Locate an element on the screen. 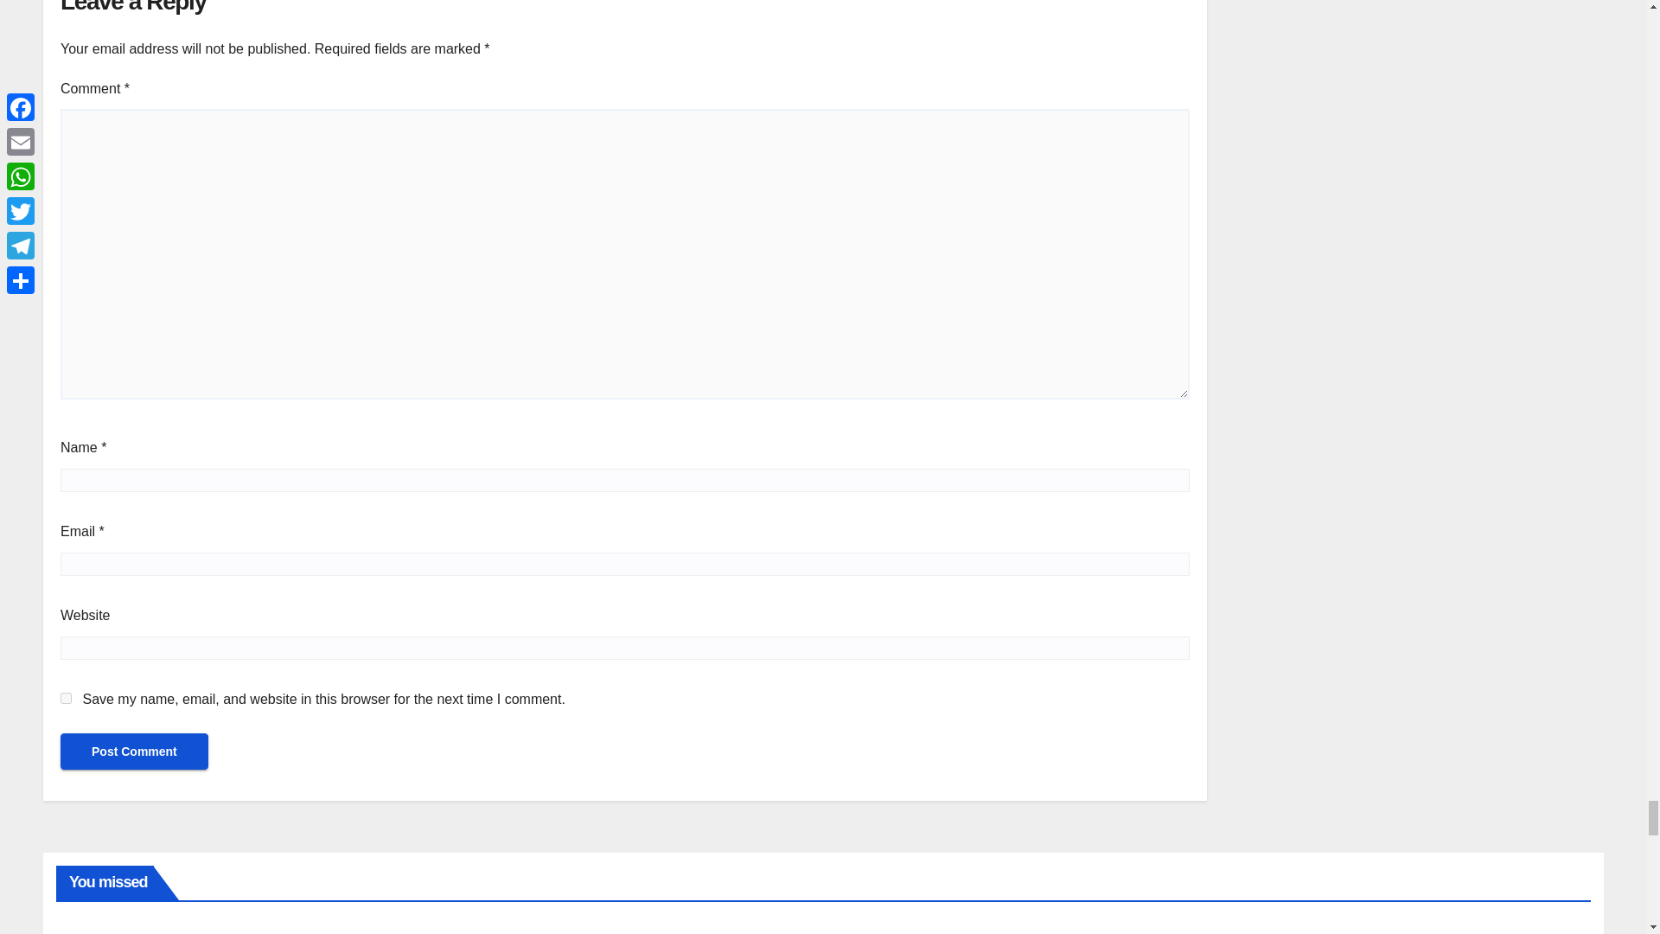 Image resolution: width=1660 pixels, height=934 pixels. Post Comment is located at coordinates (134, 751).